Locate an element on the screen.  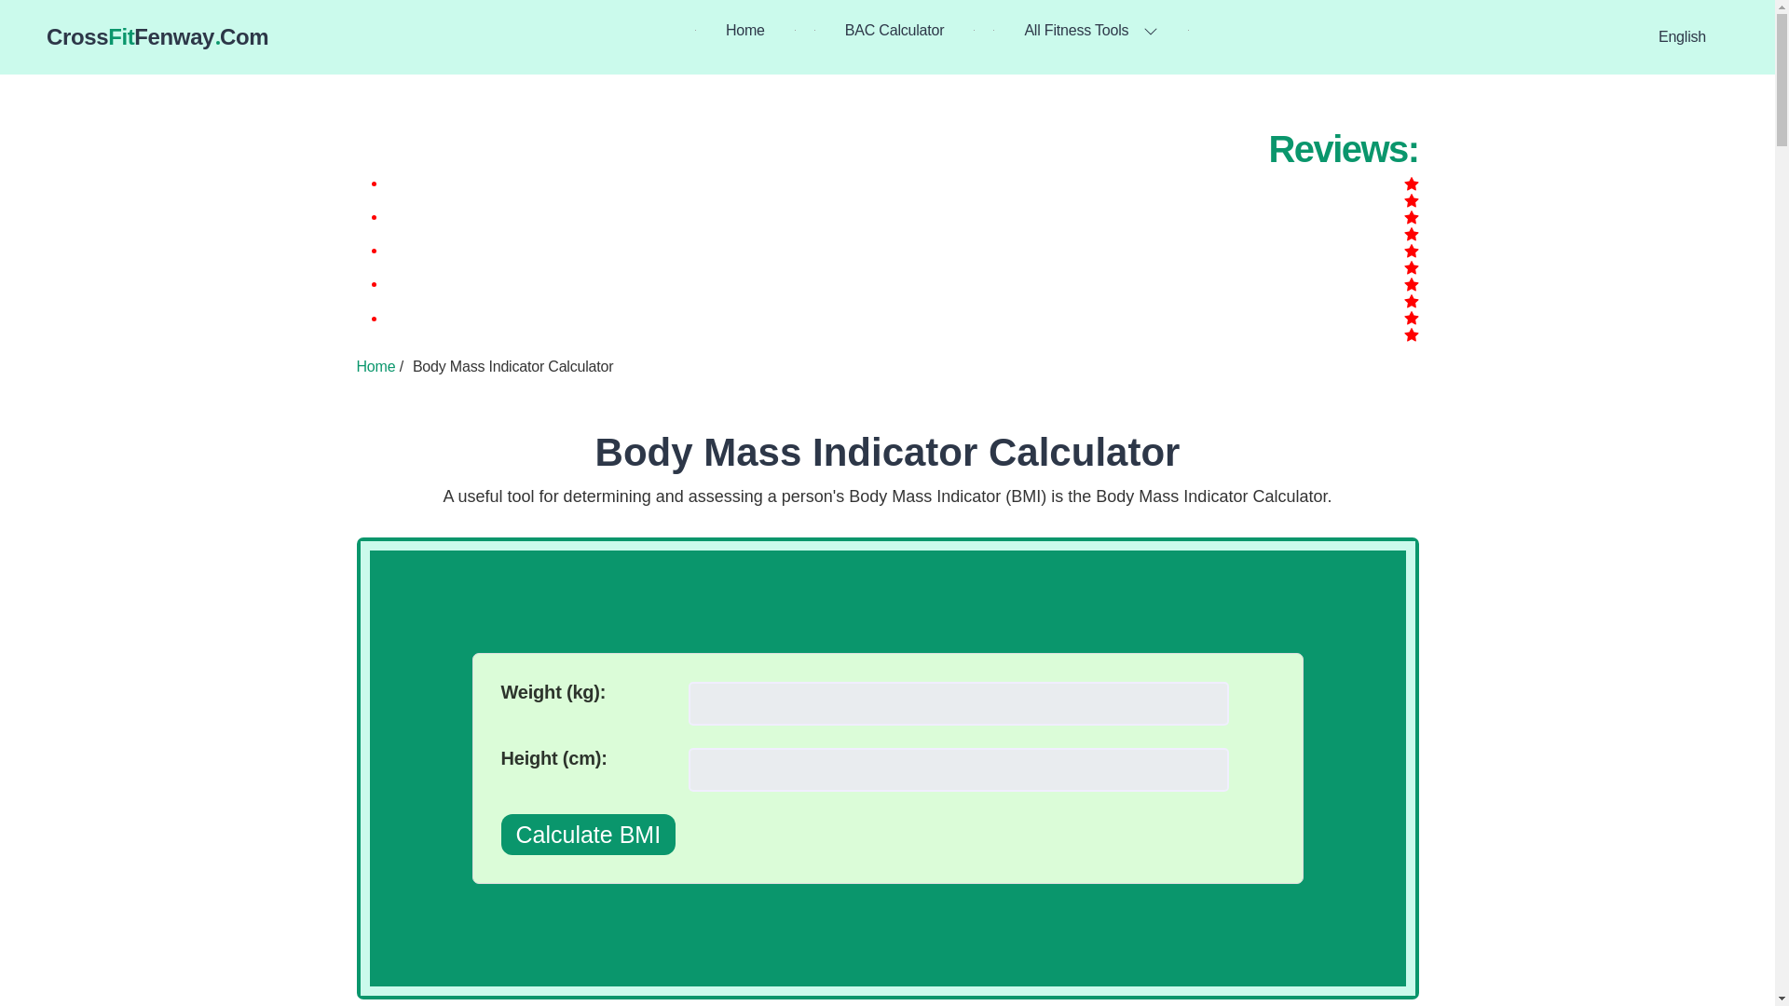
Calculate BMI is located at coordinates (157, 37).